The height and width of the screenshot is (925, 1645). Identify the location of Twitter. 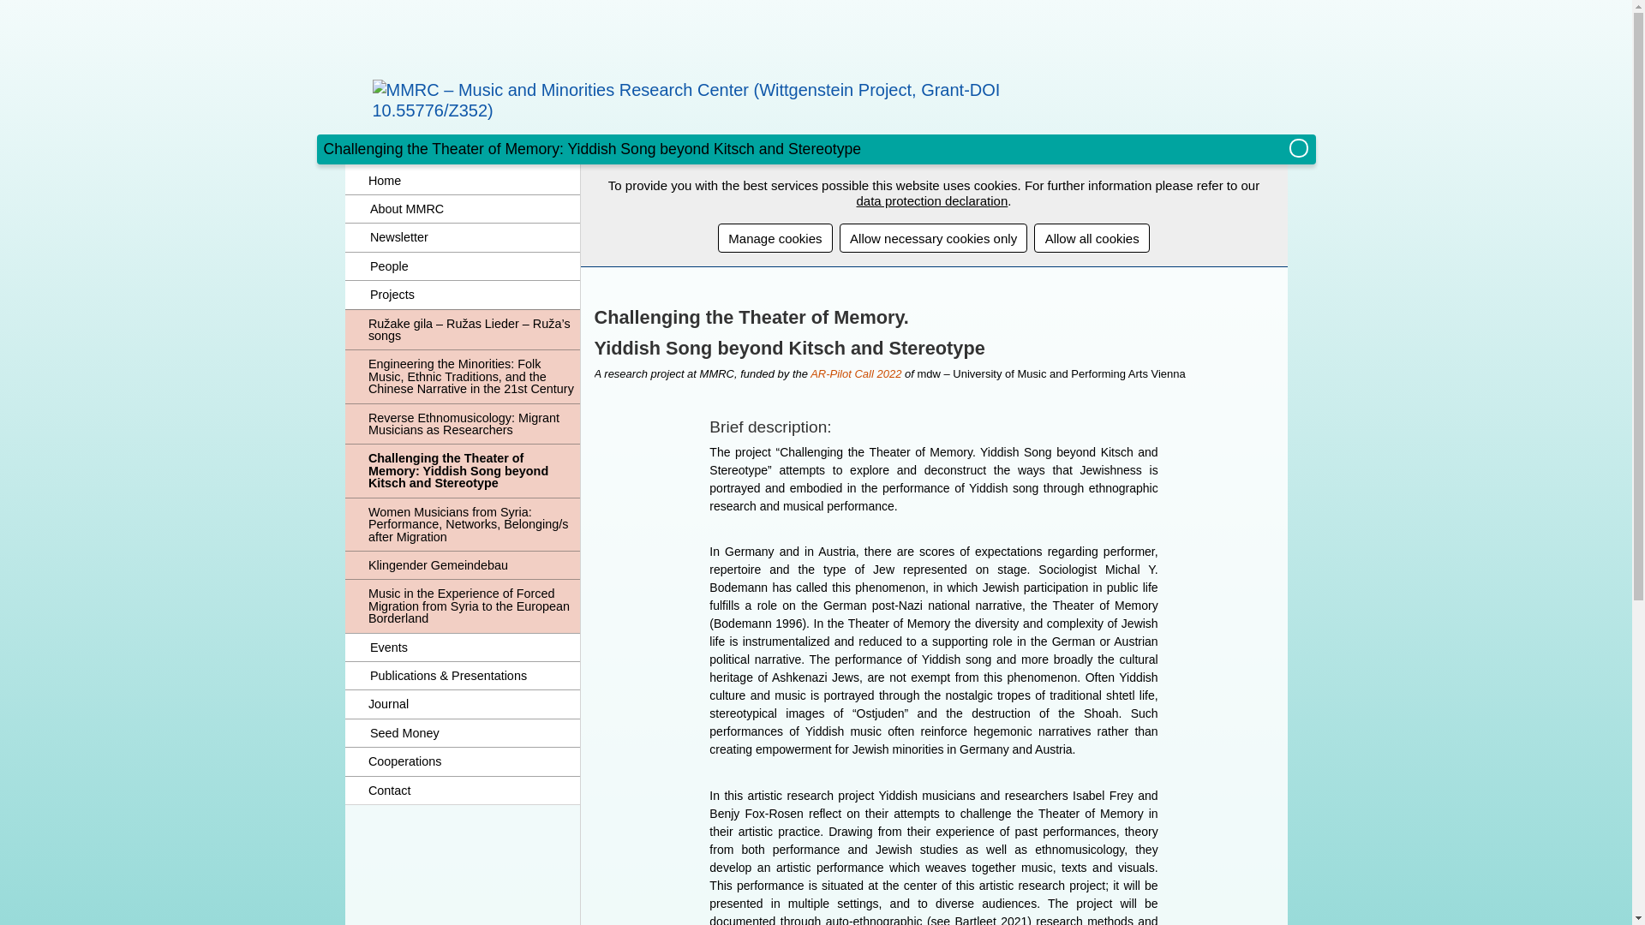
(1066, 109).